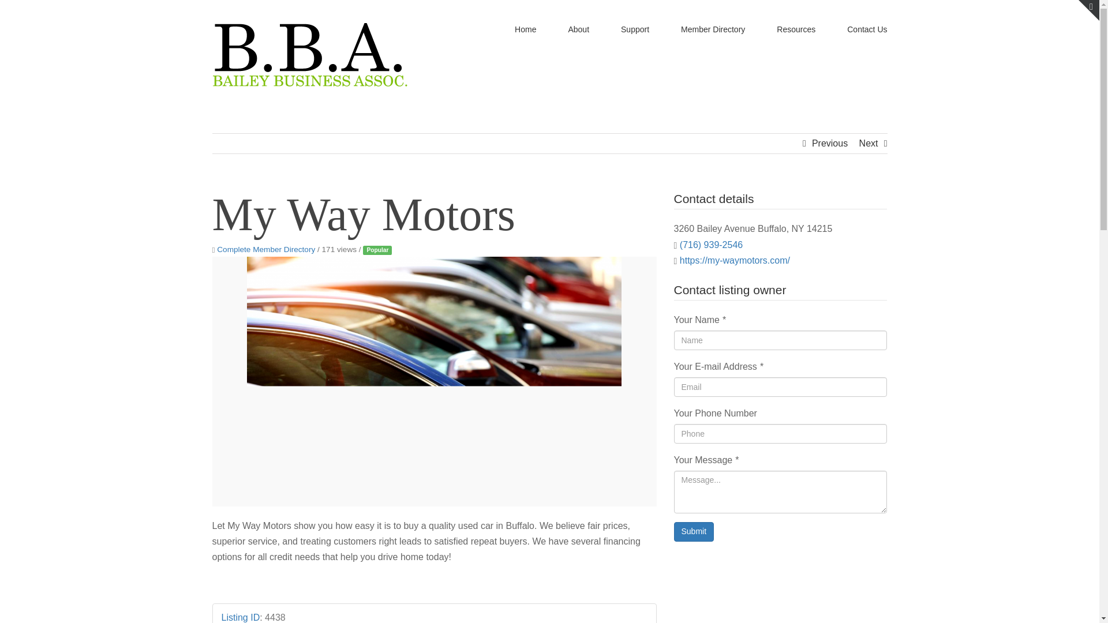 The image size is (1108, 623). Describe the element at coordinates (869, 143) in the screenshot. I see `Next` at that location.